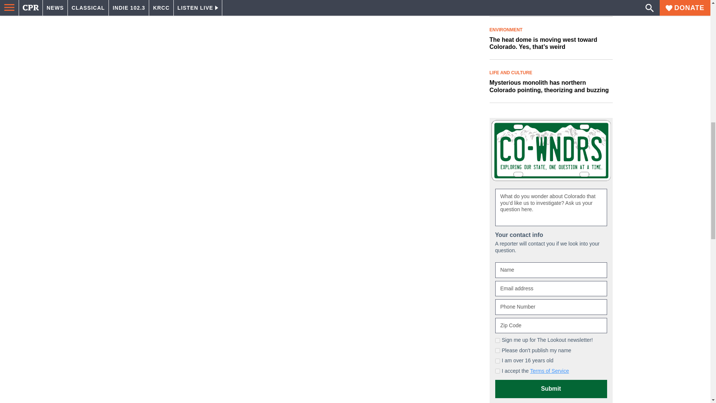 The height and width of the screenshot is (403, 716). Describe the element at coordinates (497, 371) in the screenshot. I see `on` at that location.